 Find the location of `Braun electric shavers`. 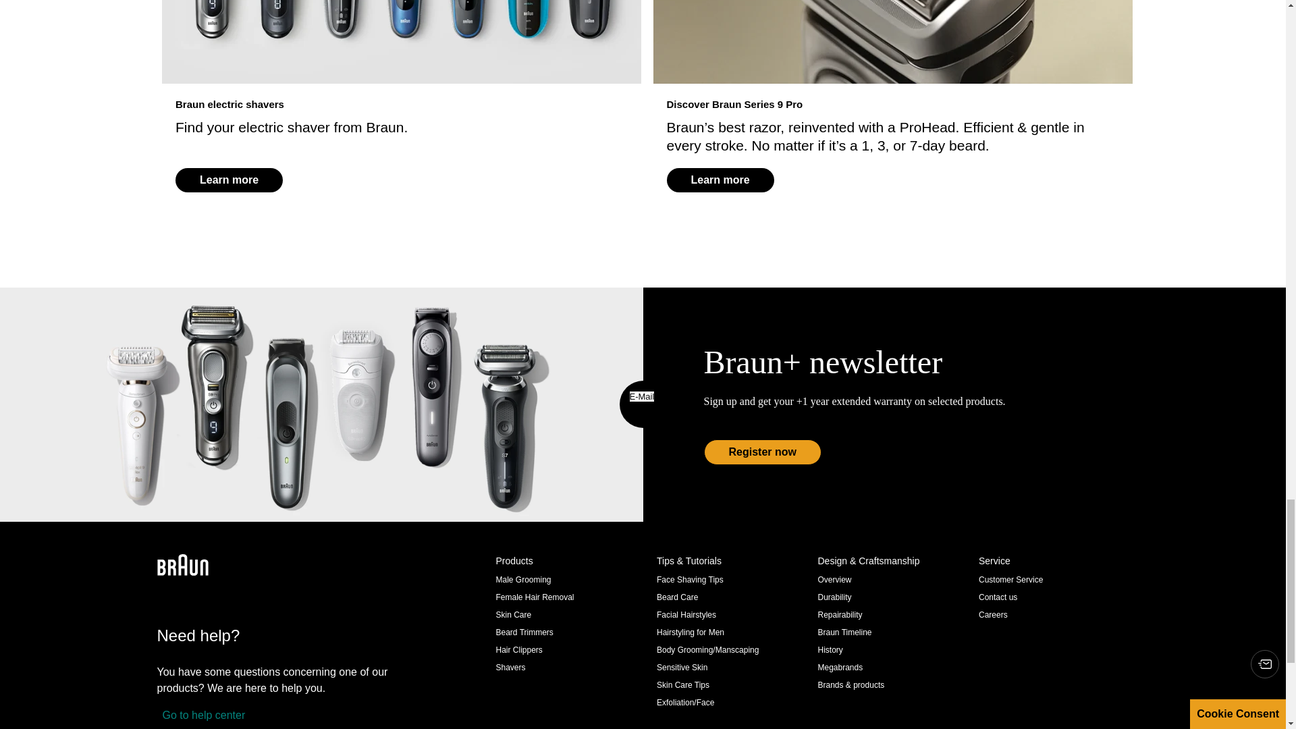

Braun electric shavers is located at coordinates (402, 42).